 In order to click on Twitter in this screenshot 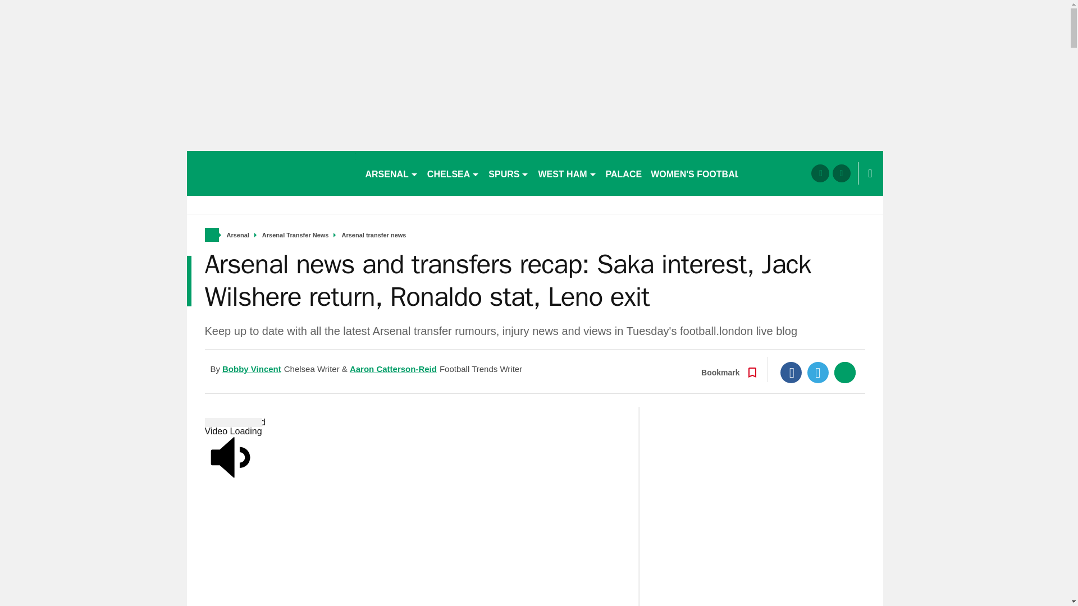, I will do `click(818, 372)`.